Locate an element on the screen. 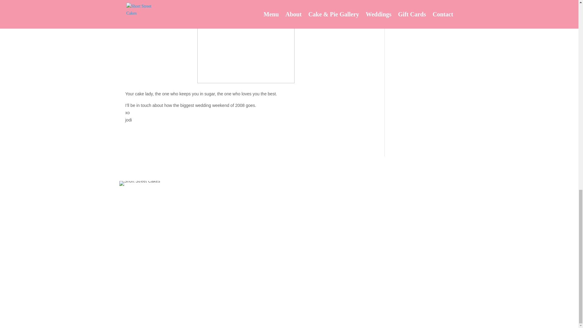 The height and width of the screenshot is (328, 583). ShortStreetCakes-logo is located at coordinates (140, 183).